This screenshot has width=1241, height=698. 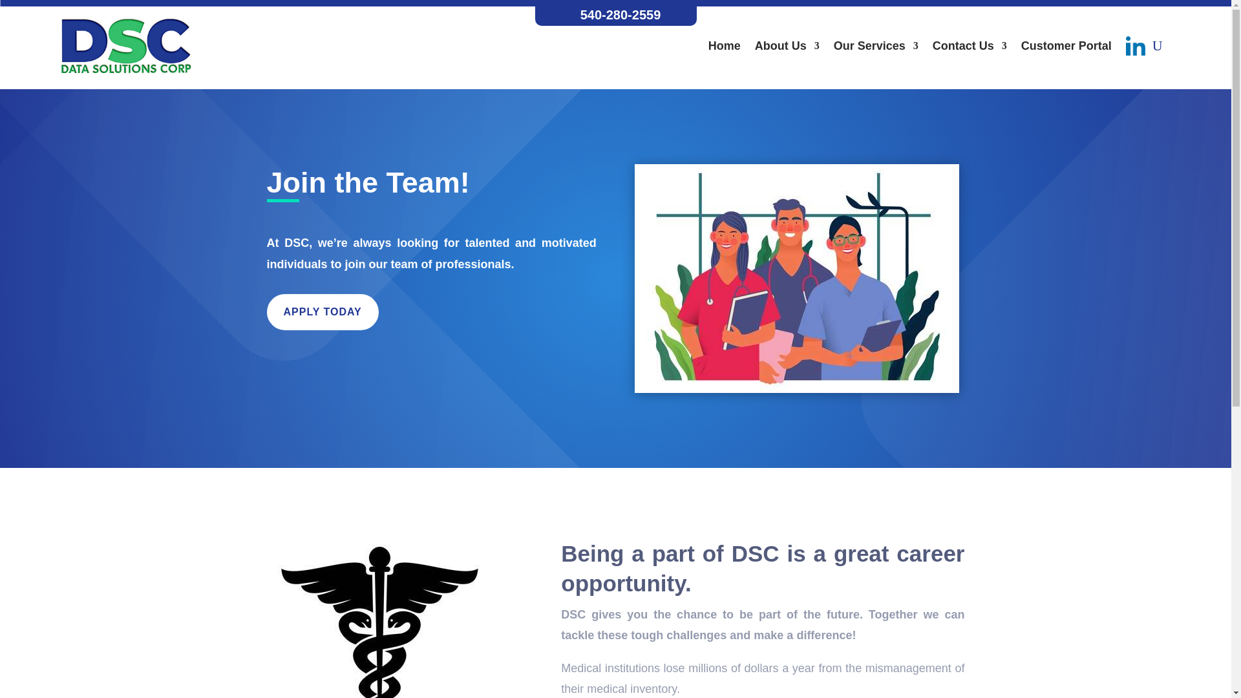 What do you see at coordinates (876, 45) in the screenshot?
I see `Our Services` at bounding box center [876, 45].